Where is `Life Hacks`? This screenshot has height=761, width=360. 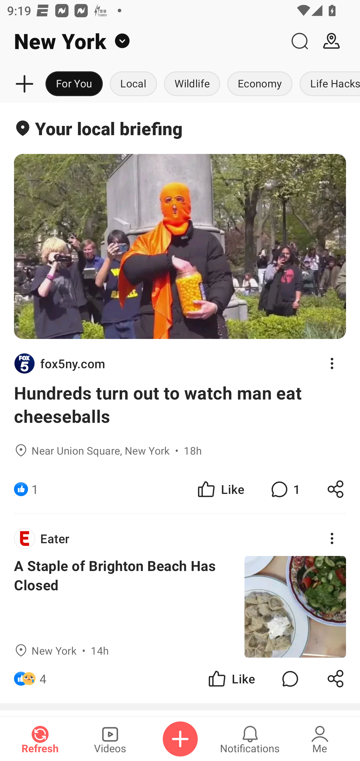
Life Hacks is located at coordinates (328, 84).